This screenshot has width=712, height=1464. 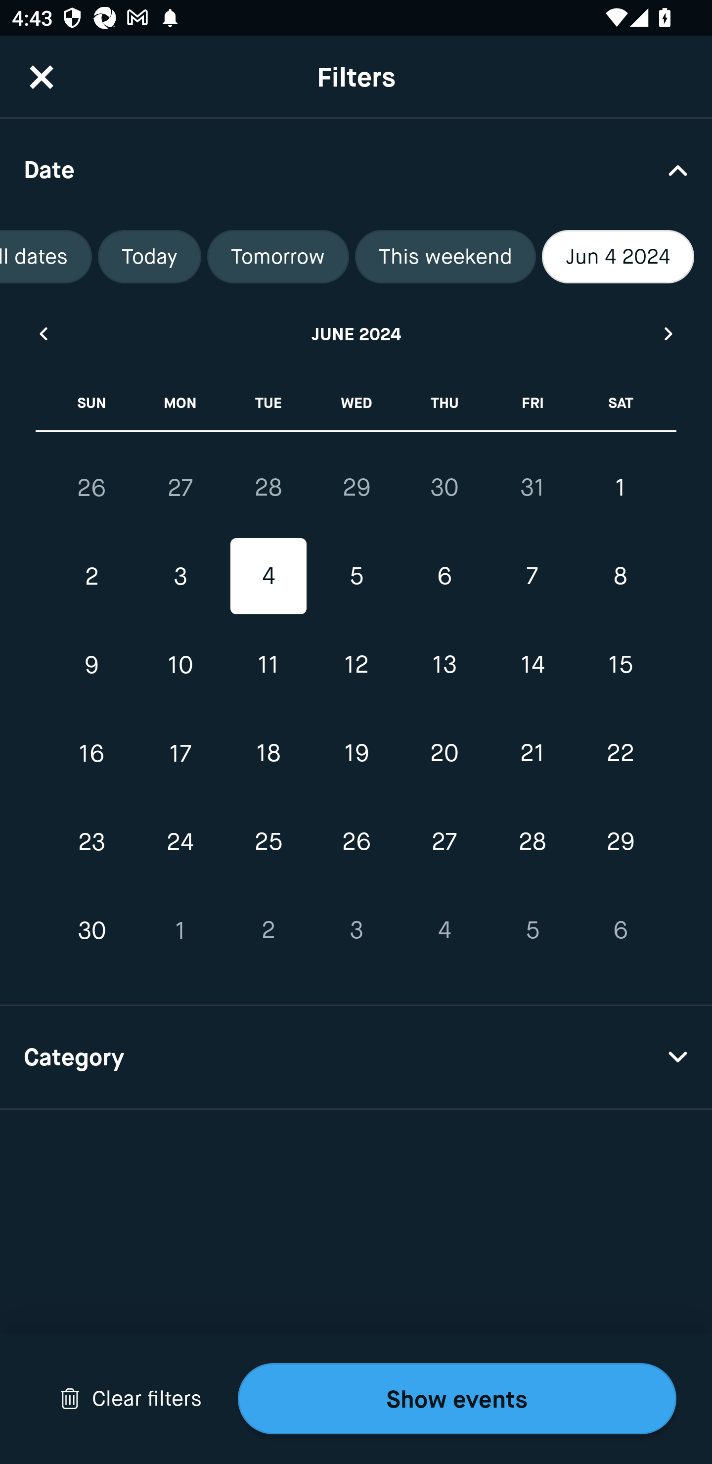 I want to click on 3, so click(x=180, y=577).